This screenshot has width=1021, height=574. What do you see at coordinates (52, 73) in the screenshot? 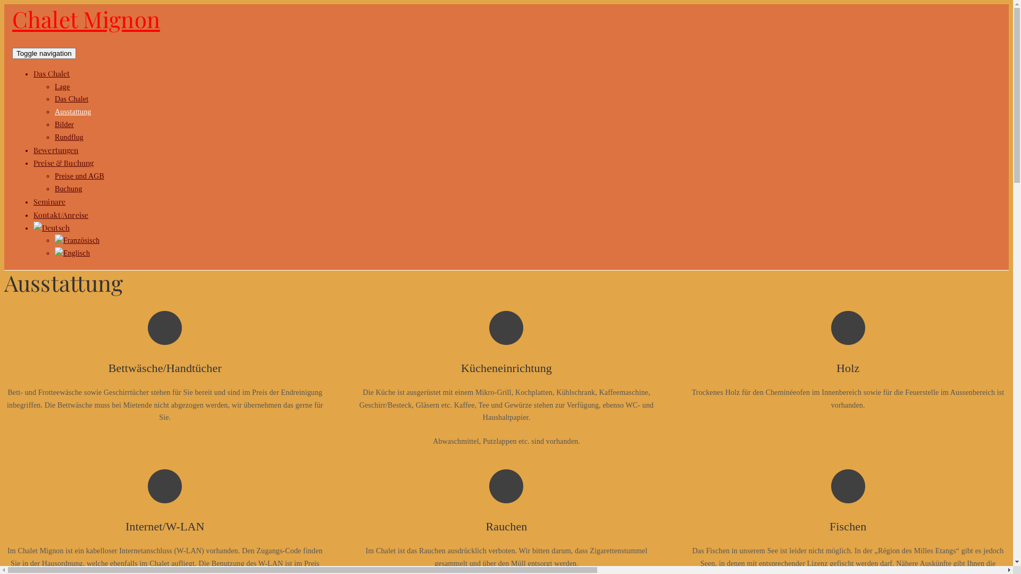
I see `Das Chalet` at bounding box center [52, 73].